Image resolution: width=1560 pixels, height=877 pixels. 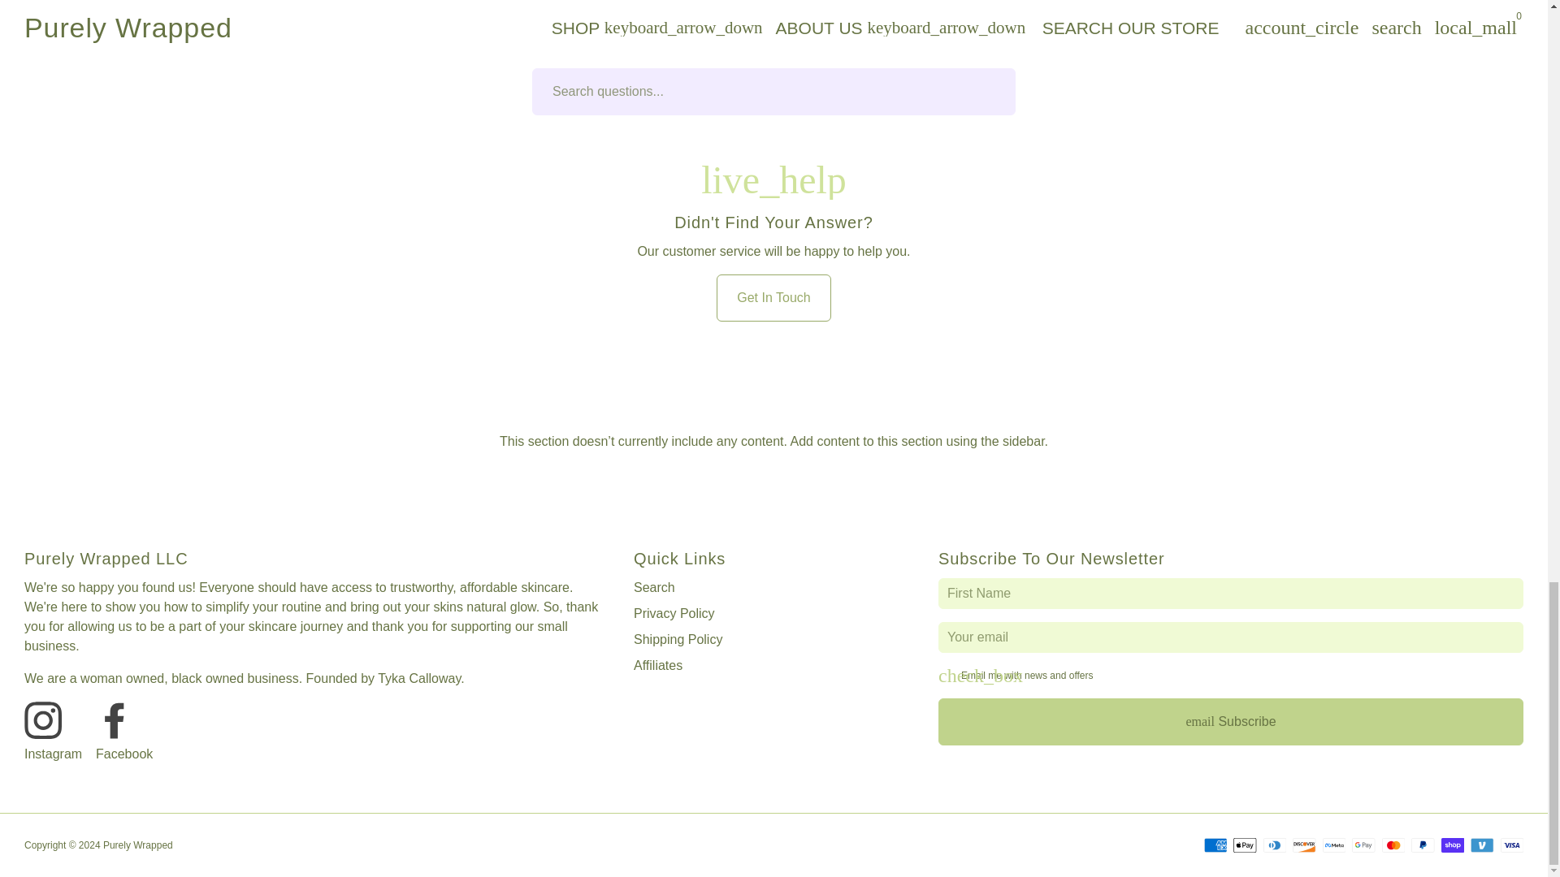 What do you see at coordinates (1334, 845) in the screenshot?
I see `Meta Pay` at bounding box center [1334, 845].